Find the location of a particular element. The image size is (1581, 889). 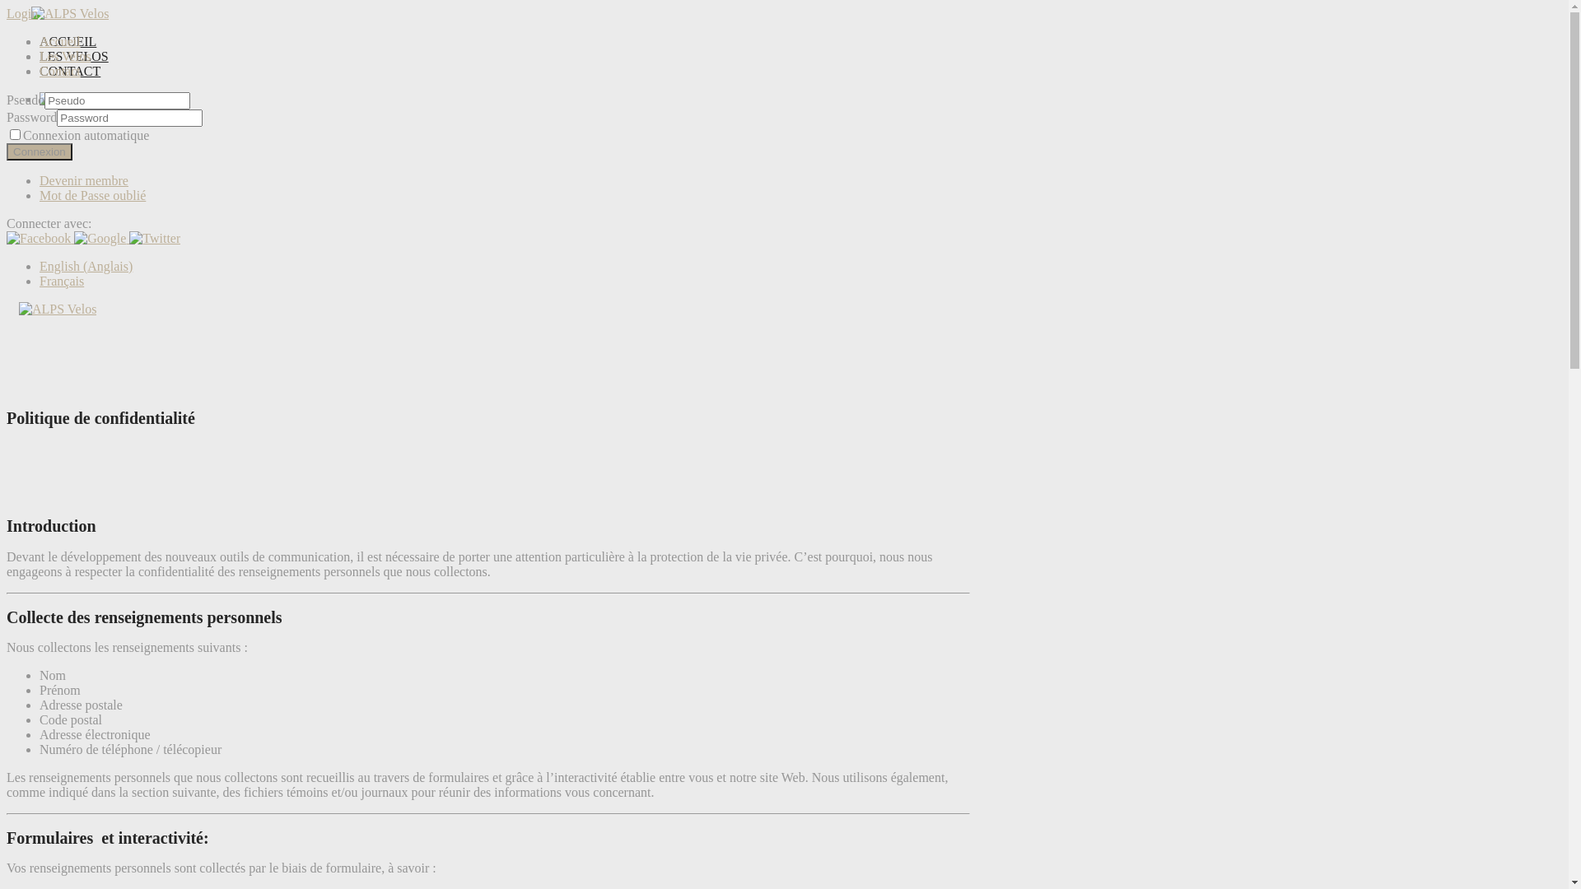

English is located at coordinates (86, 114).